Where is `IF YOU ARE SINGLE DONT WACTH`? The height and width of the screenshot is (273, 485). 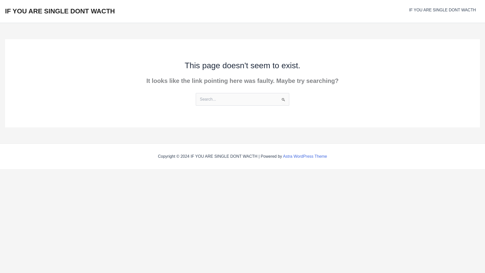
IF YOU ARE SINGLE DONT WACTH is located at coordinates (443, 10).